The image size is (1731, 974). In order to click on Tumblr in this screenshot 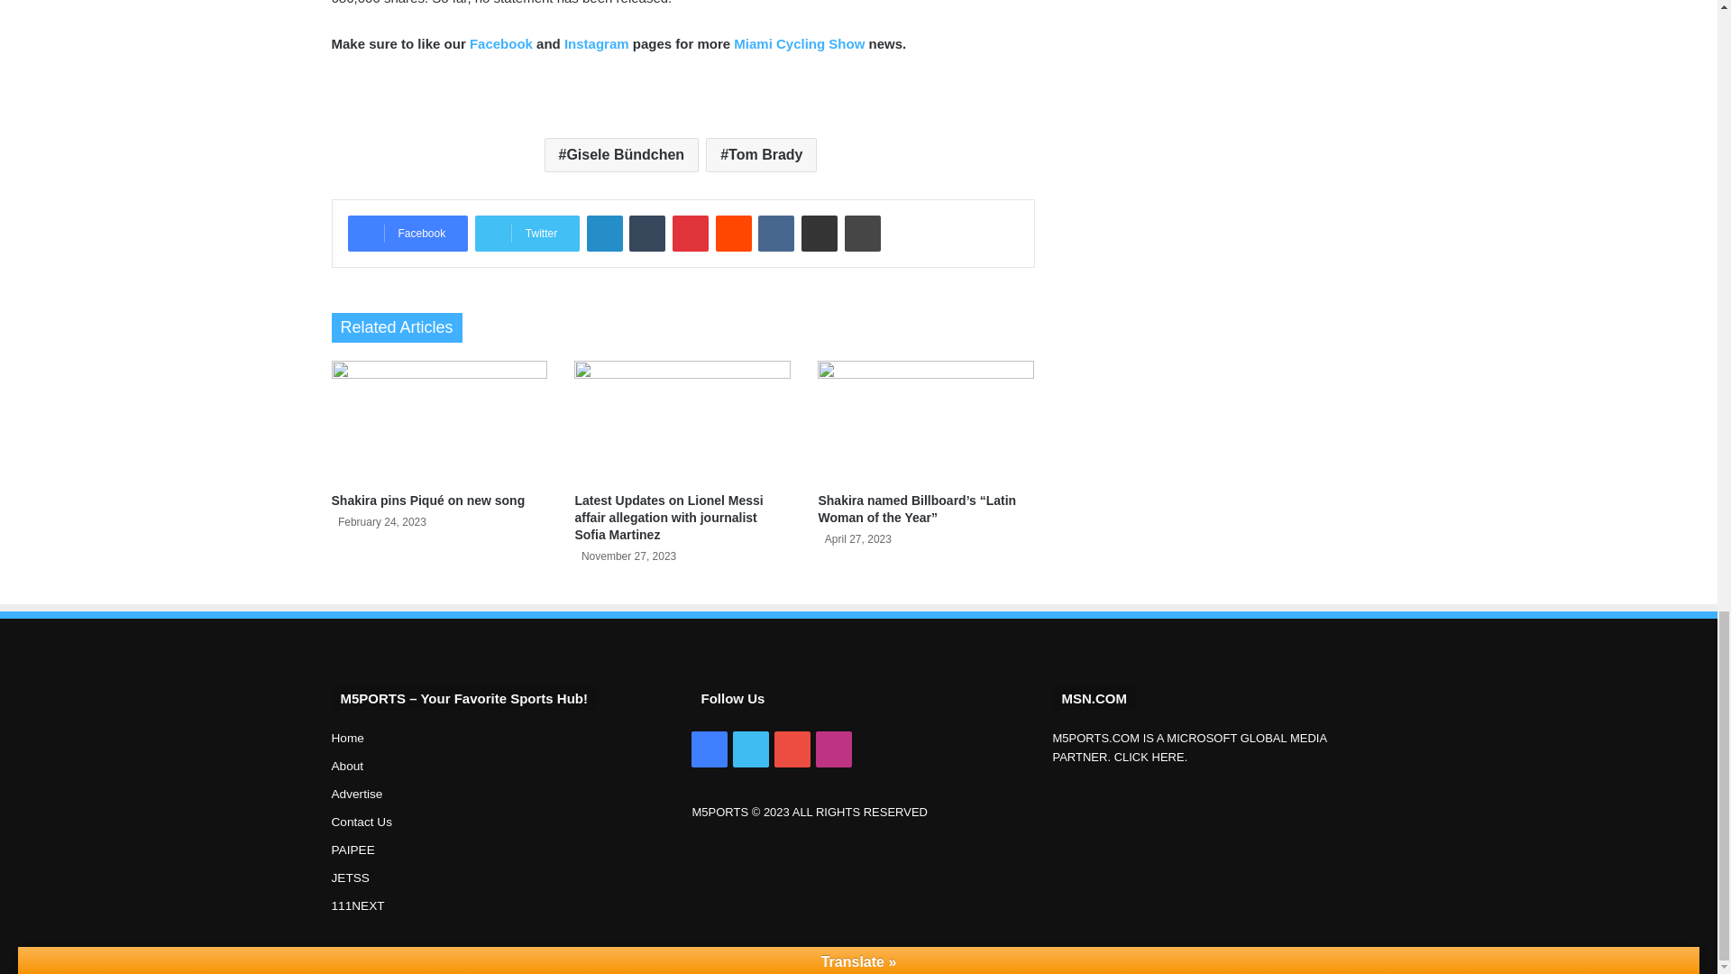, I will do `click(647, 233)`.